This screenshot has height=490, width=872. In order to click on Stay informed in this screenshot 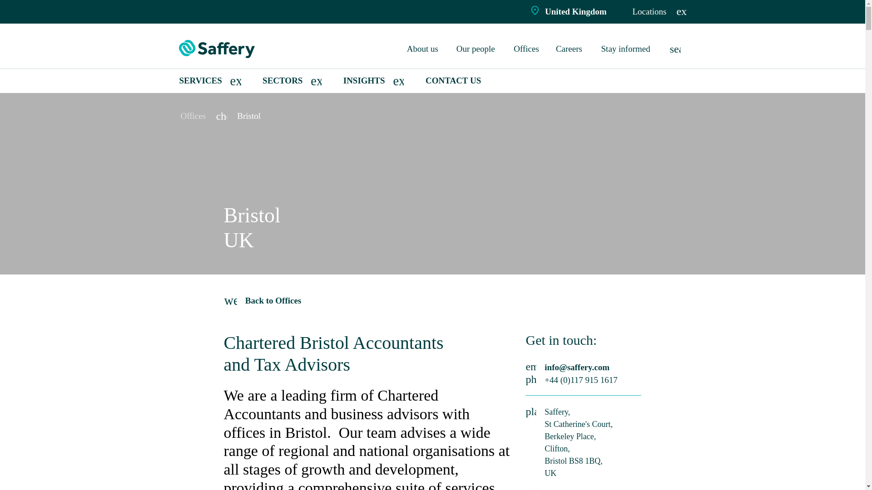, I will do `click(627, 49)`.